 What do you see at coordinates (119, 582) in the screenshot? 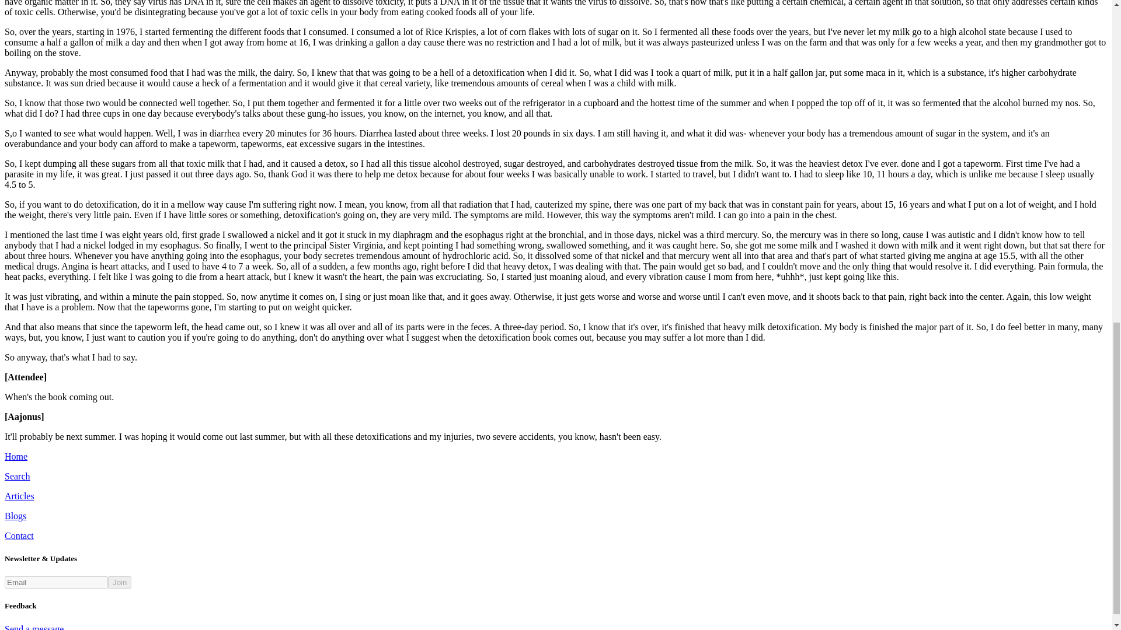
I see `Join` at bounding box center [119, 582].